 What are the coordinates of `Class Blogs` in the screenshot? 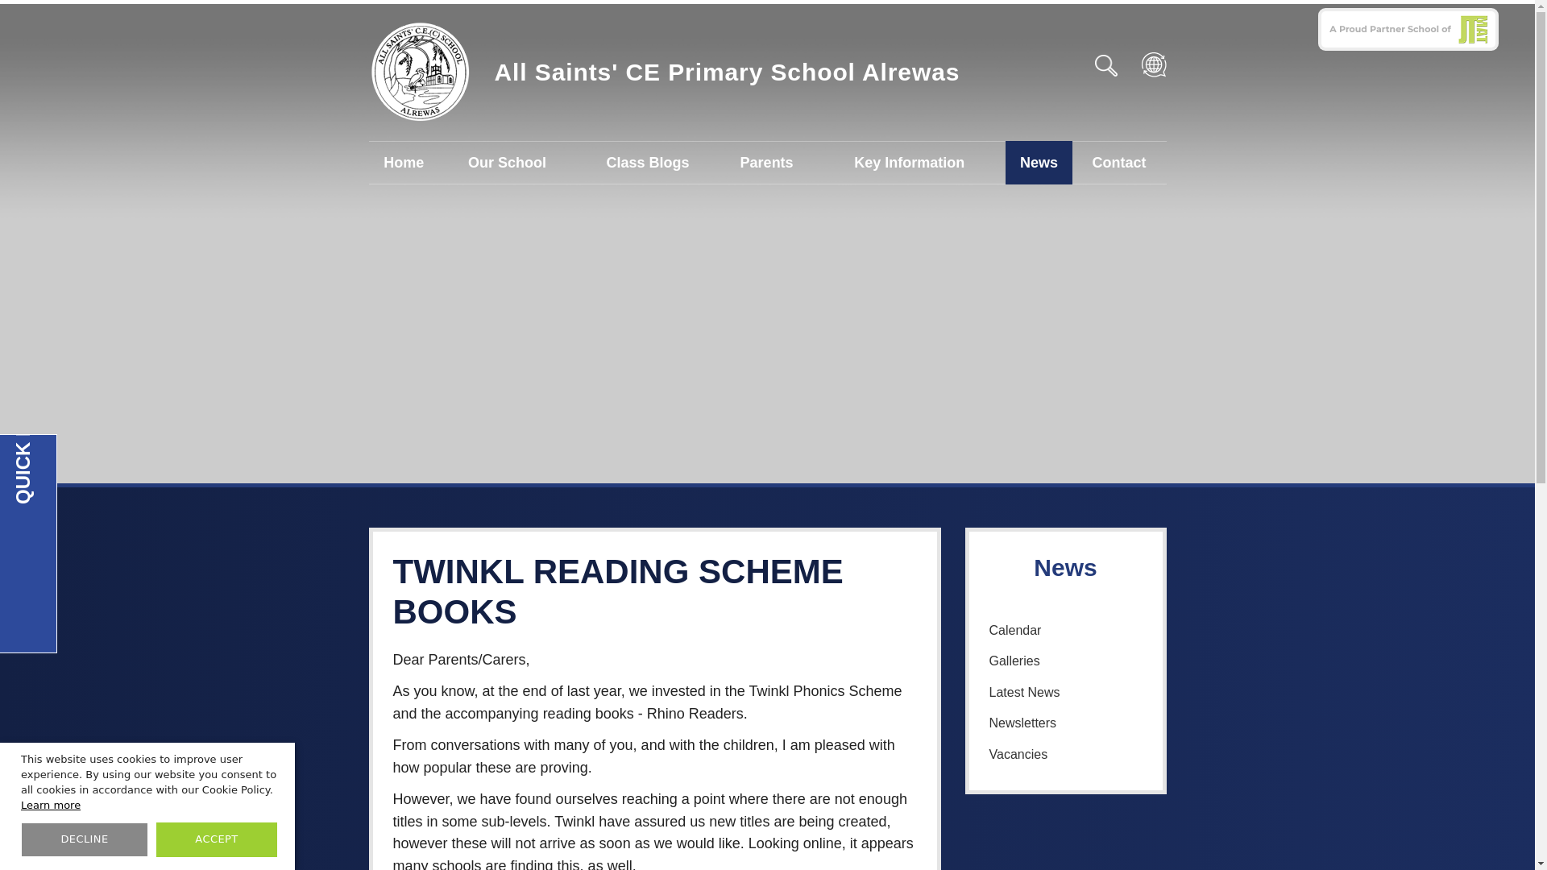 It's located at (648, 162).